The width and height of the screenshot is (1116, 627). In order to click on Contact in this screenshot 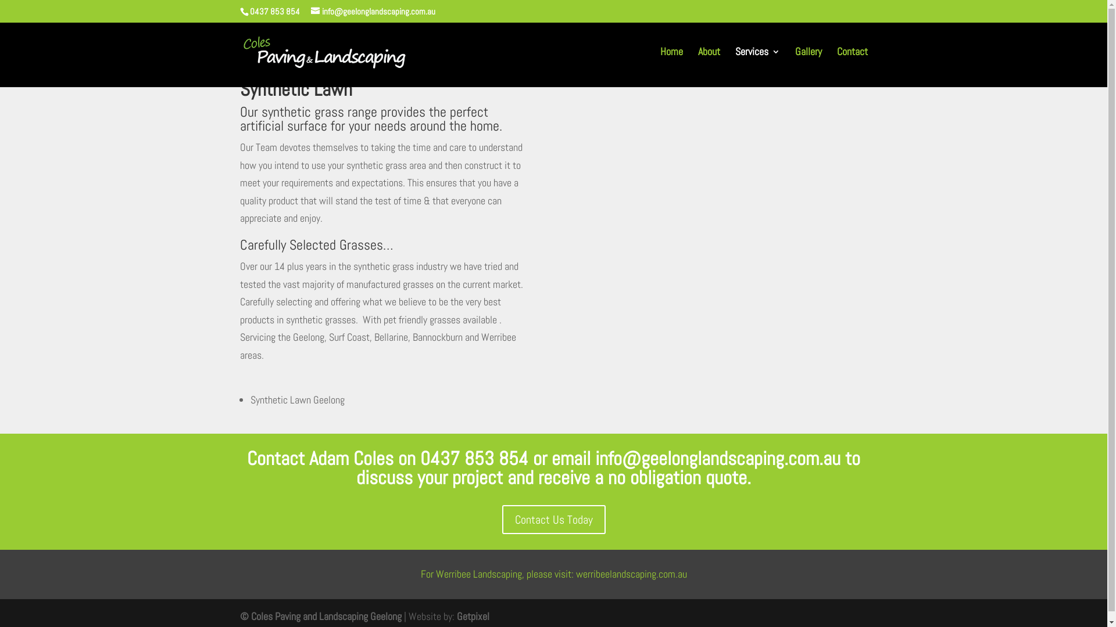, I will do `click(852, 61)`.